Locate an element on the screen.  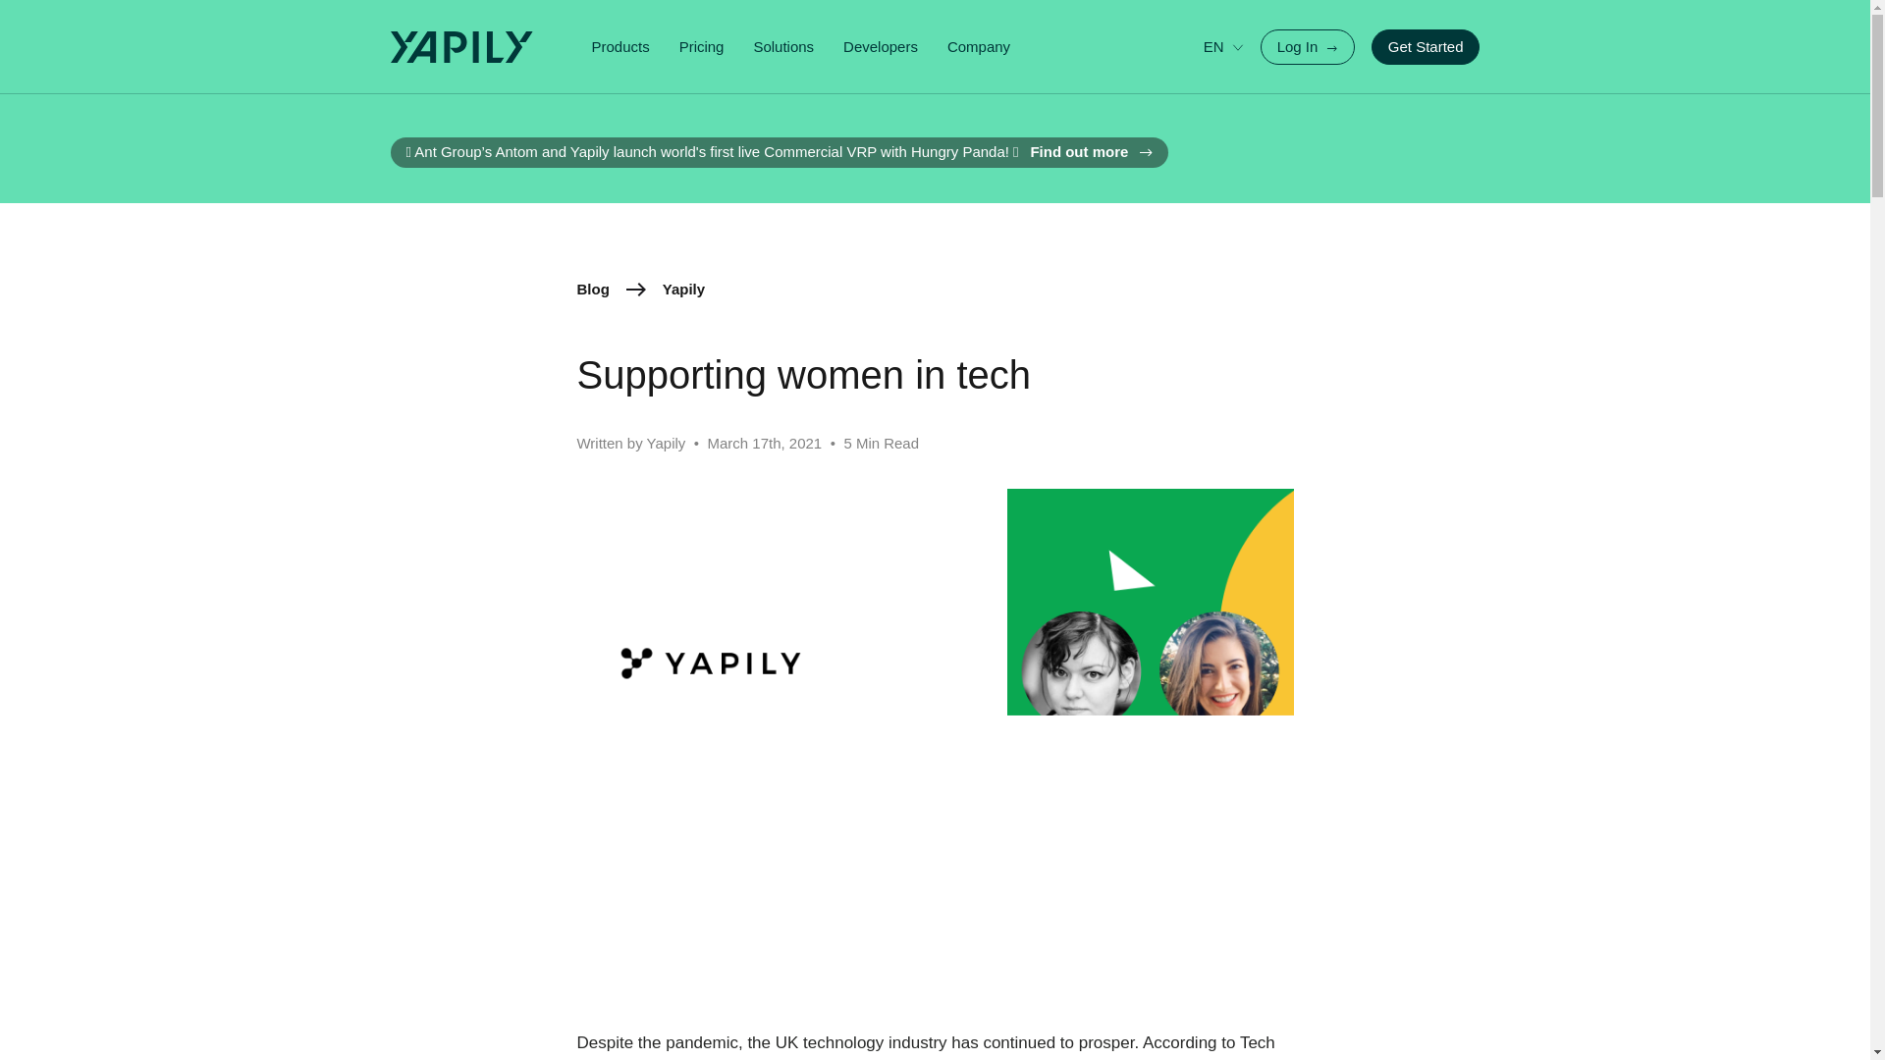
Log In is located at coordinates (1308, 47).